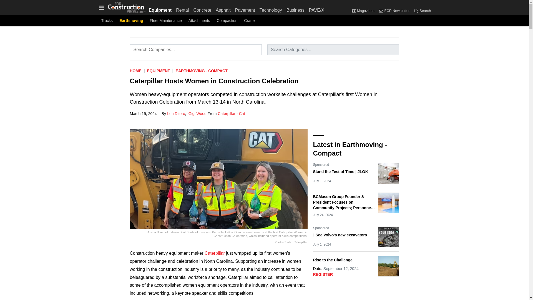 This screenshot has width=533, height=300. I want to click on Trucks, so click(107, 21).